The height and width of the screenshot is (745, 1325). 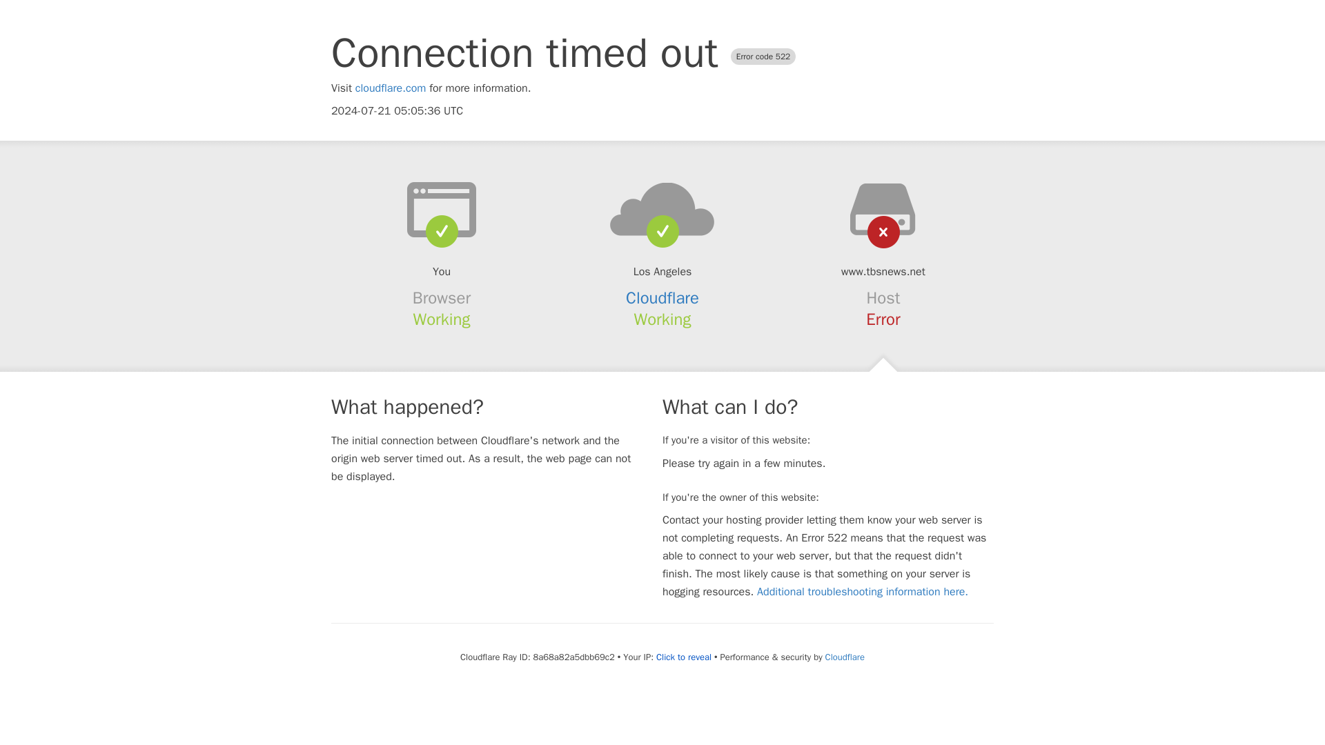 What do you see at coordinates (683, 657) in the screenshot?
I see `Click to reveal` at bounding box center [683, 657].